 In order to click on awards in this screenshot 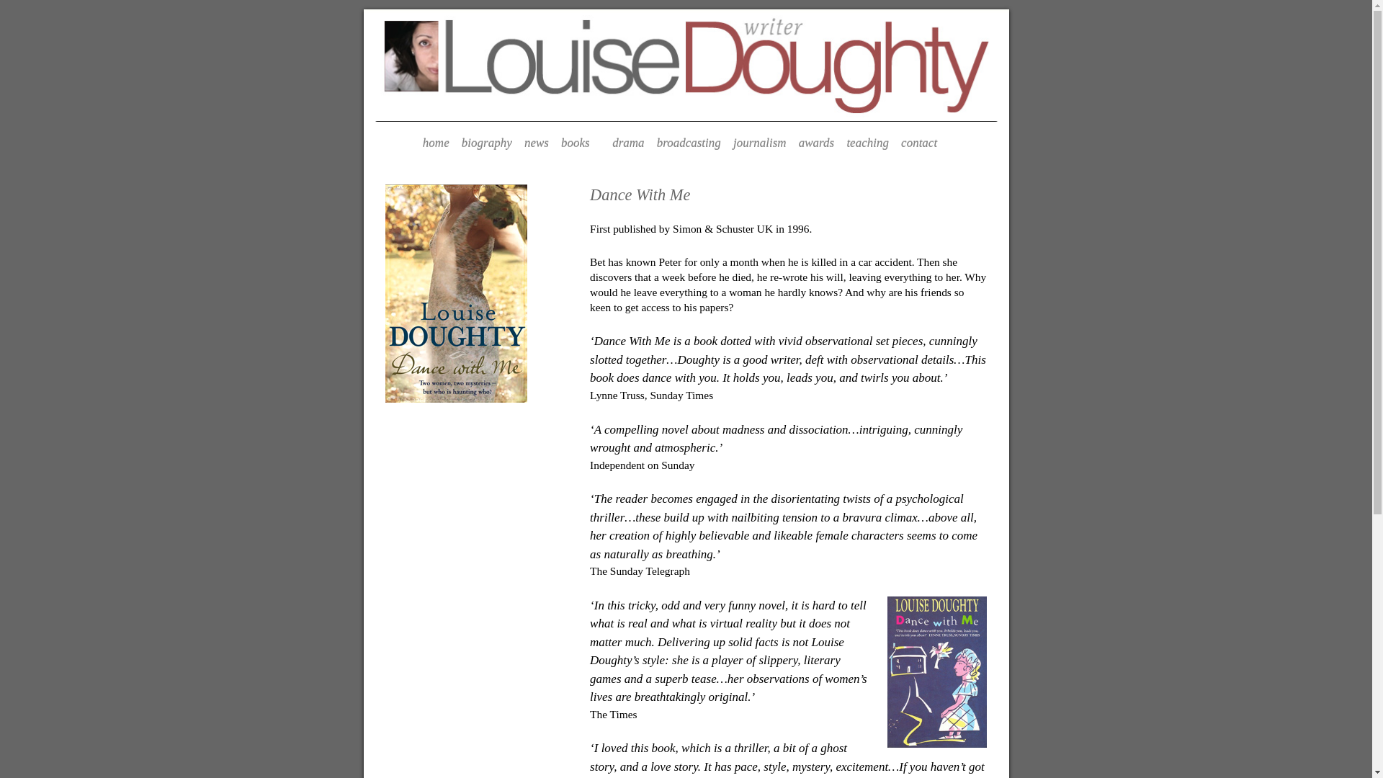, I will do `click(817, 144)`.